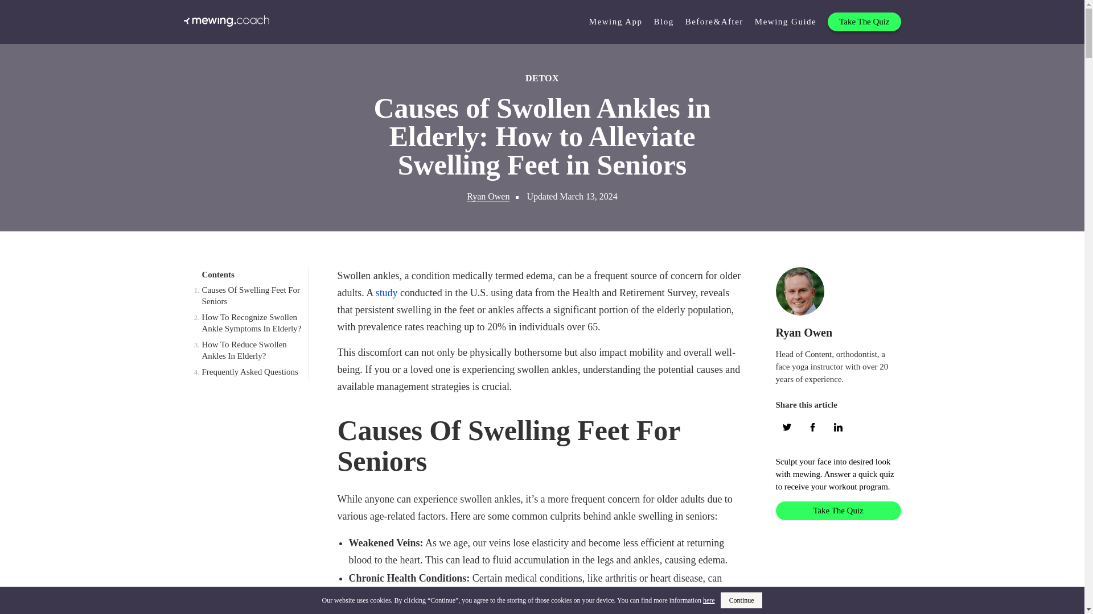 The height and width of the screenshot is (614, 1093). What do you see at coordinates (487, 197) in the screenshot?
I see `Ryan Owen` at bounding box center [487, 197].